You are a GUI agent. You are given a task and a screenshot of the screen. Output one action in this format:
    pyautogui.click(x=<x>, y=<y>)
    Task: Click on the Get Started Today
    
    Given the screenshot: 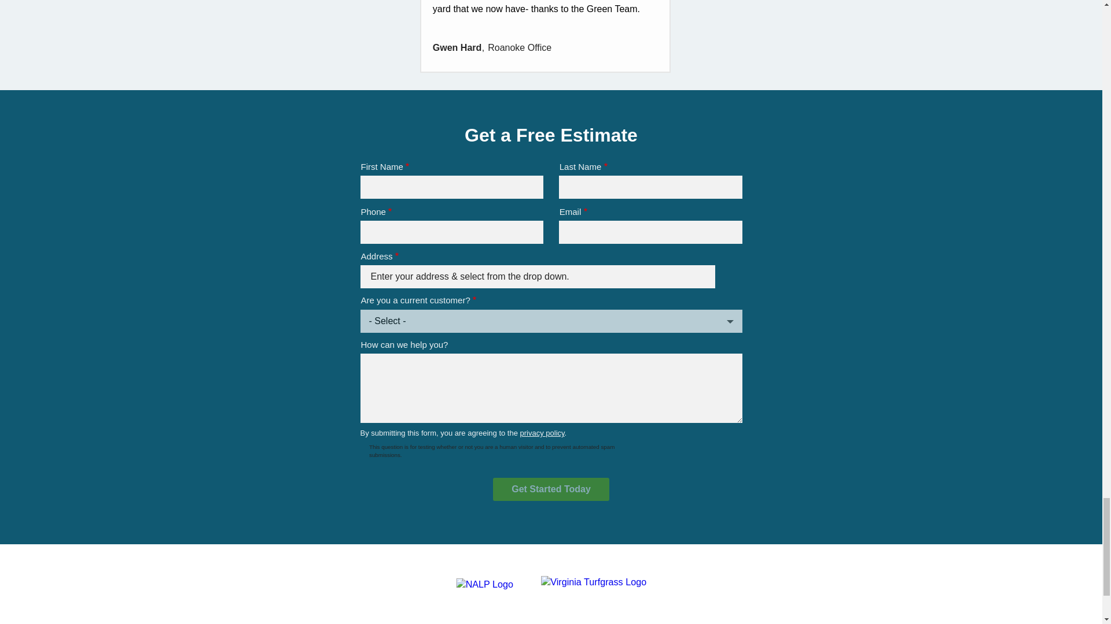 What is the action you would take?
    pyautogui.click(x=551, y=489)
    